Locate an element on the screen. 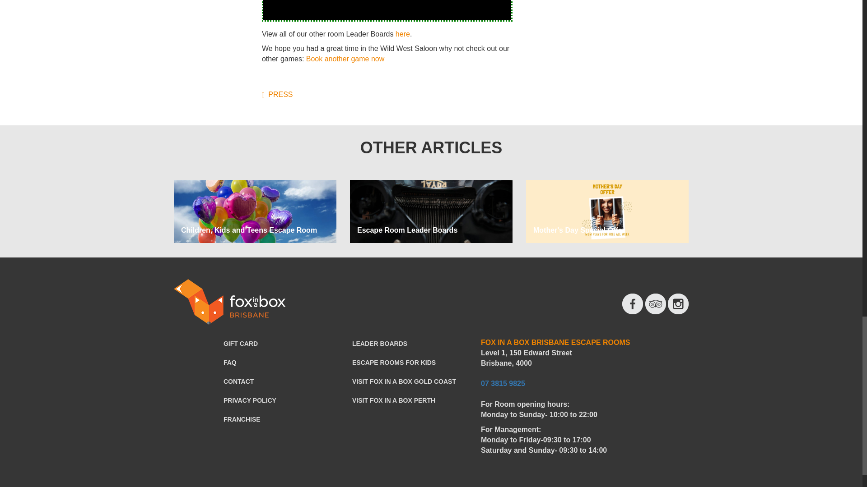 The width and height of the screenshot is (867, 487). Mother's Day Special Offer is located at coordinates (579, 230).